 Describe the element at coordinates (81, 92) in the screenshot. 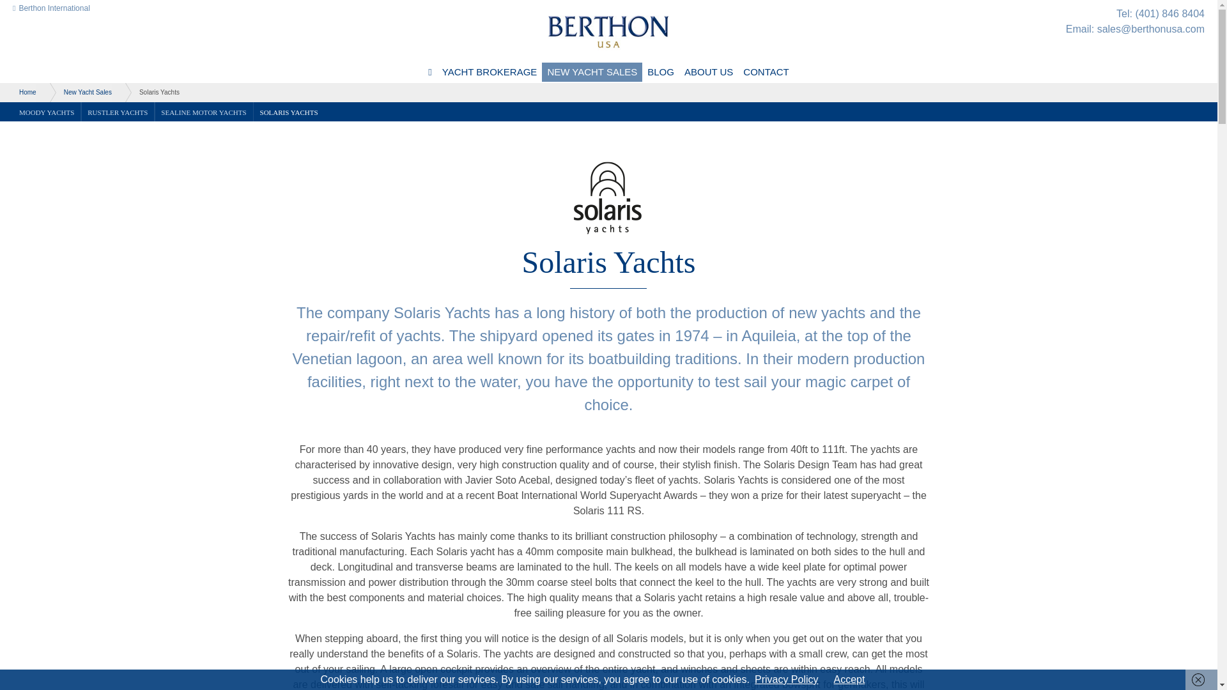

I see `New Yacht Sales` at that location.